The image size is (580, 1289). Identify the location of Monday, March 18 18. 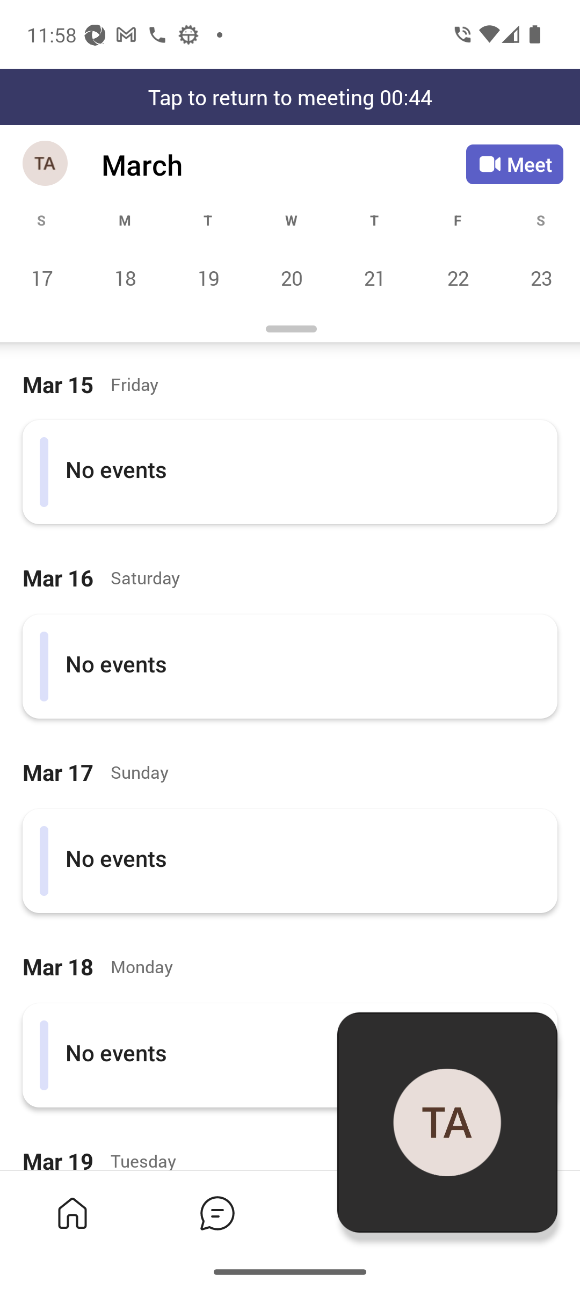
(125, 278).